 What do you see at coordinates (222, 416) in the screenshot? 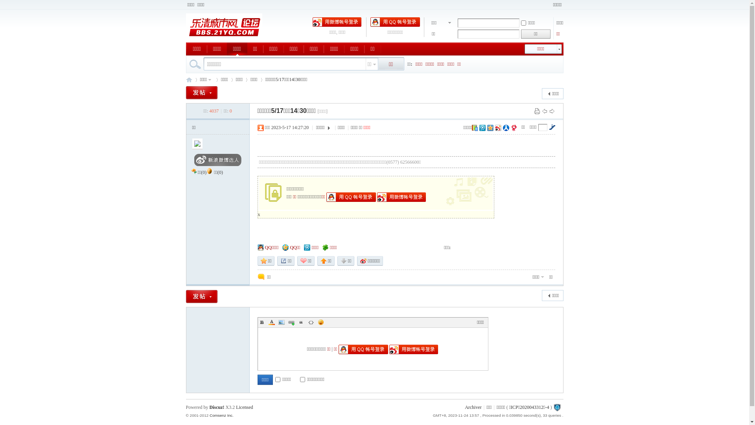
I see `Comsenz Inc.` at bounding box center [222, 416].